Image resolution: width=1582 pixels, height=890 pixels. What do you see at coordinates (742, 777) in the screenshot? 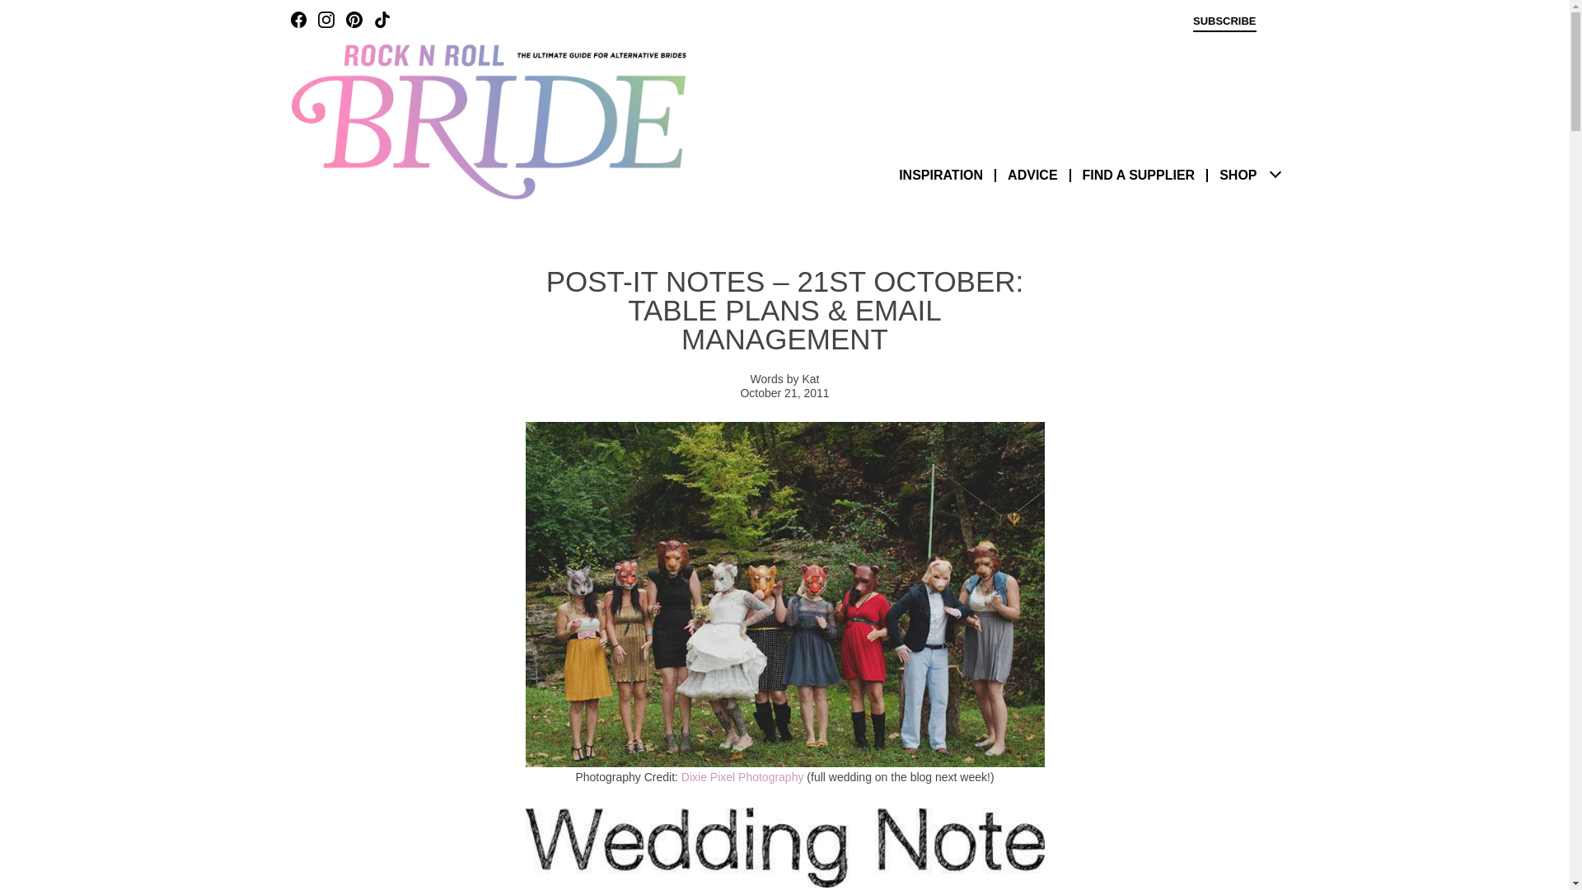
I see `Dixie Pixel Photography` at bounding box center [742, 777].